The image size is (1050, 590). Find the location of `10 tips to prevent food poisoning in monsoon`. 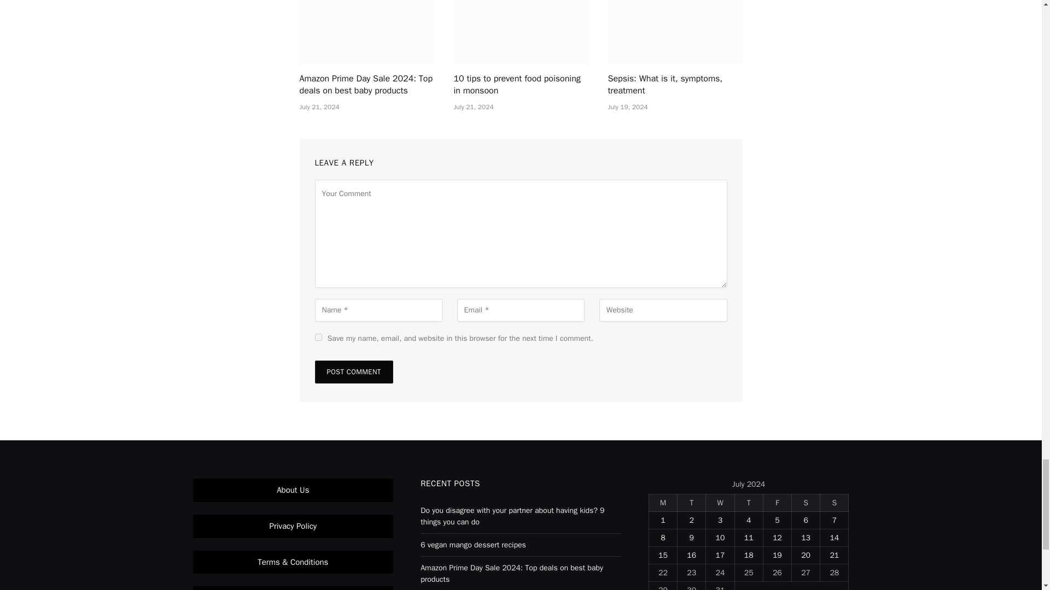

10 tips to prevent food poisoning in monsoon is located at coordinates (521, 85).